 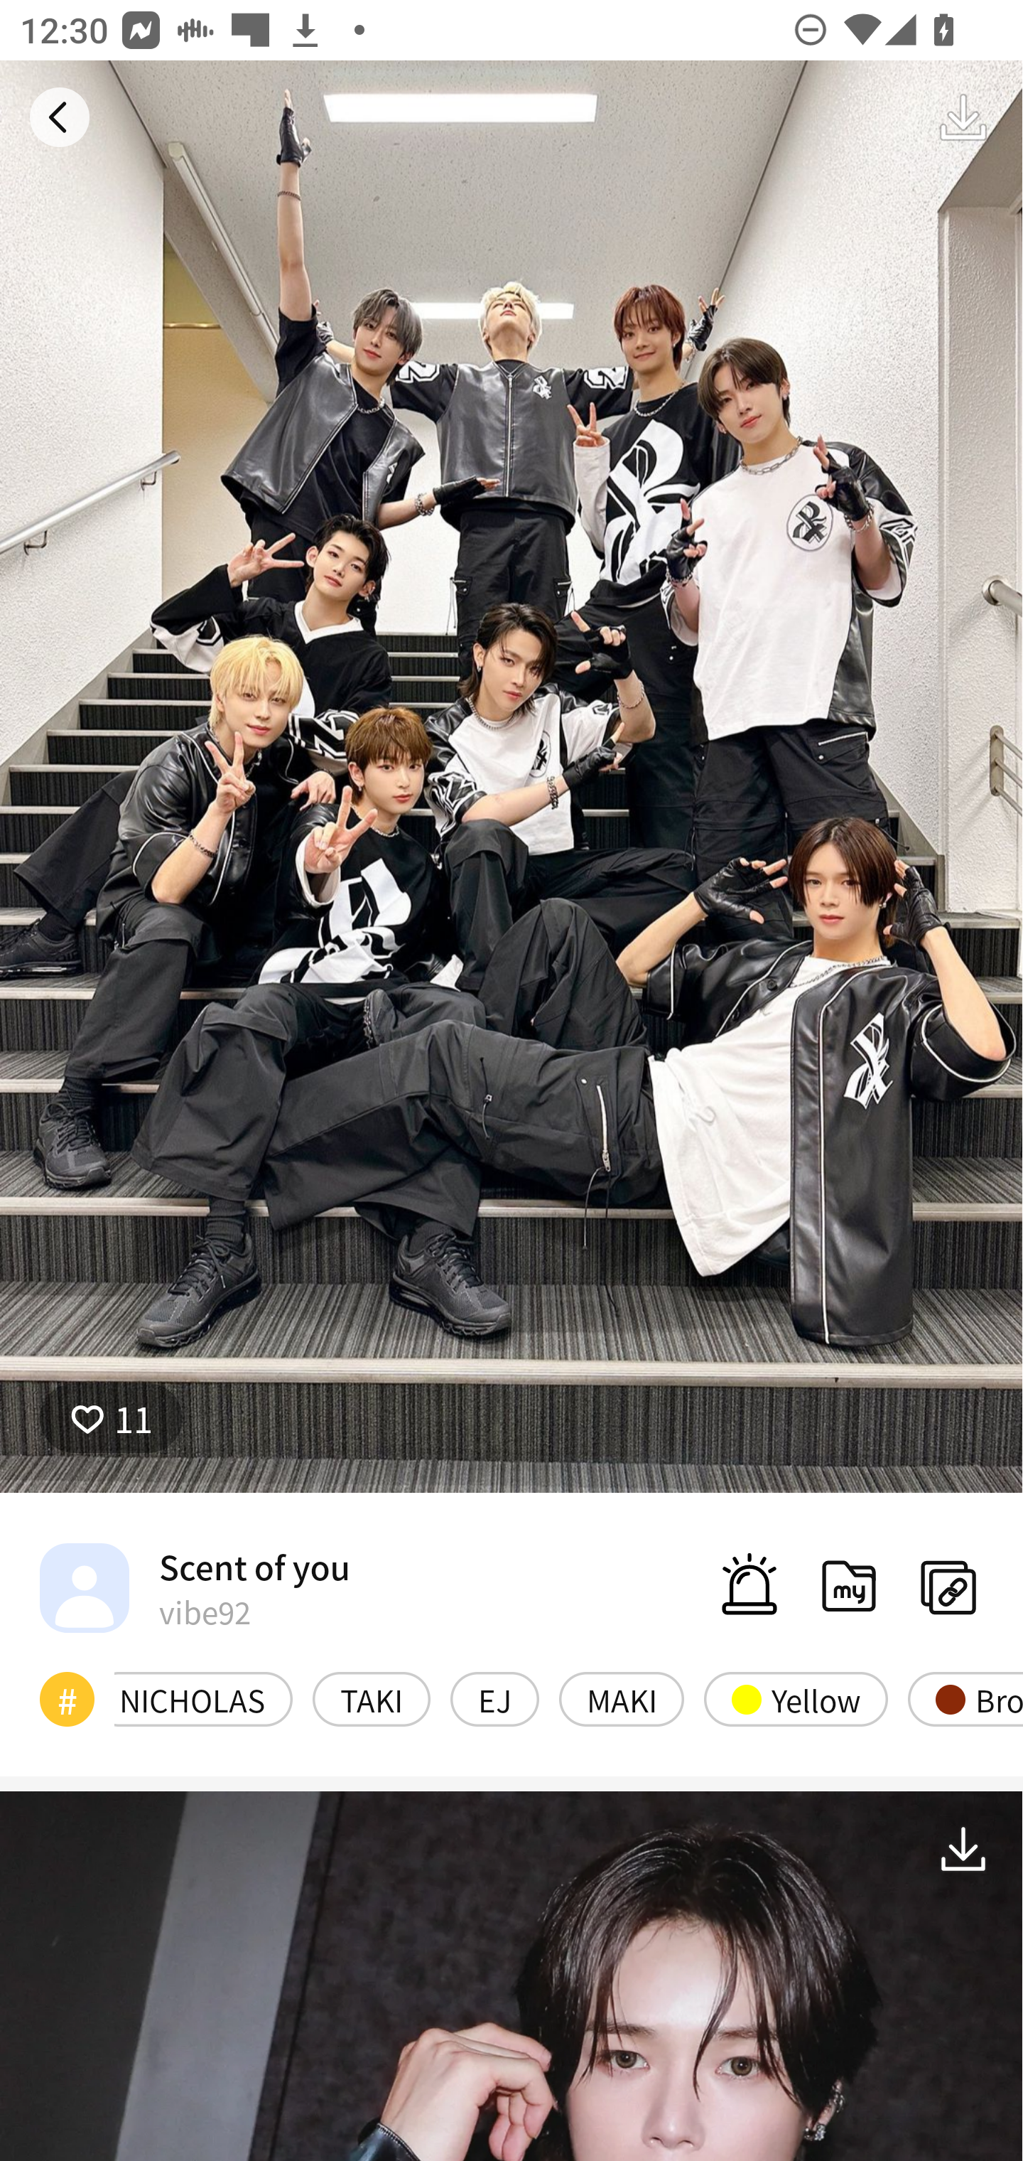 What do you see at coordinates (203, 1699) in the screenshot?
I see `NICHOLAS` at bounding box center [203, 1699].